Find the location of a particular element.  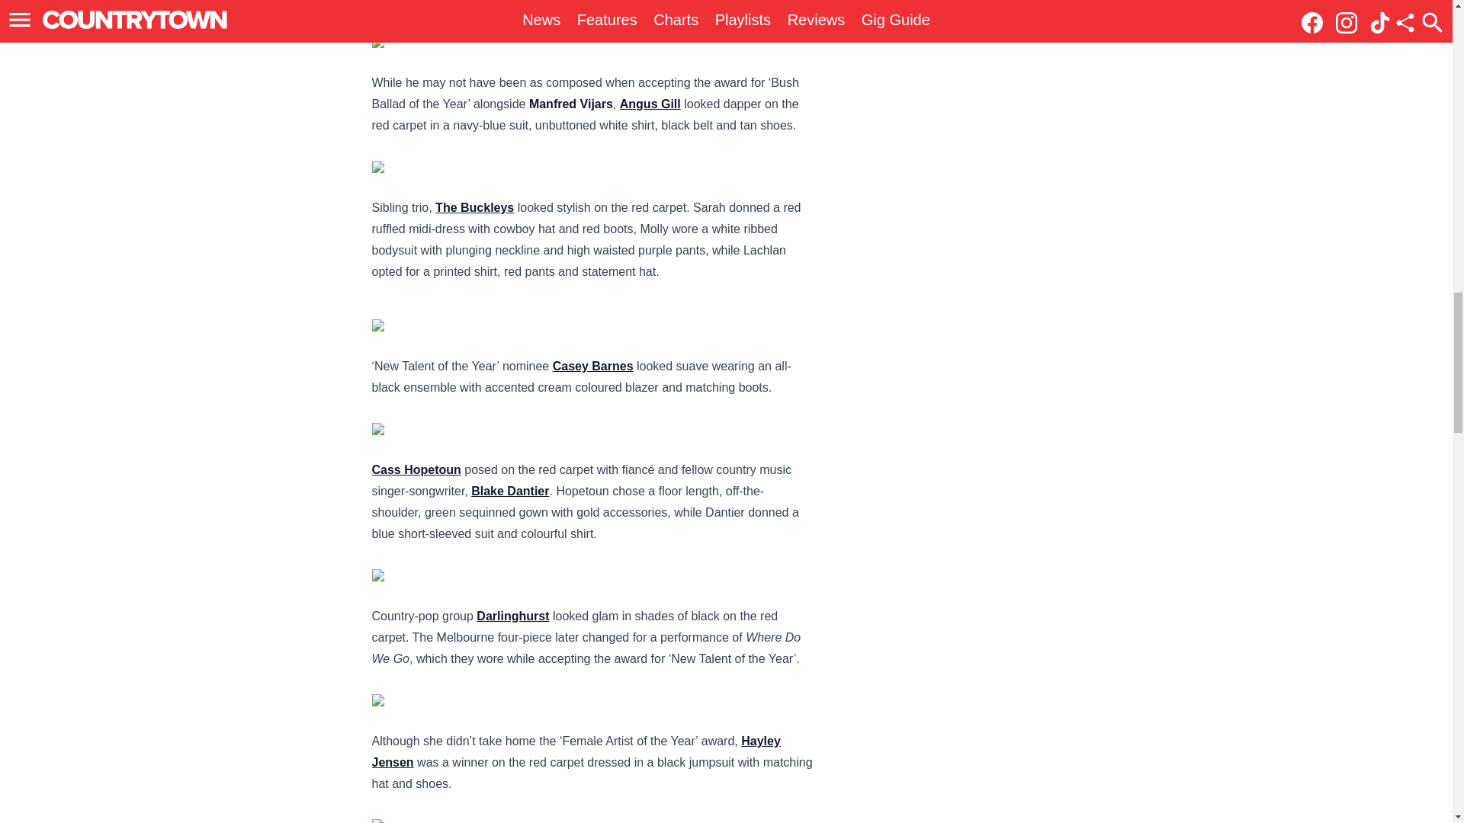

Darlinghurst is located at coordinates (512, 616).